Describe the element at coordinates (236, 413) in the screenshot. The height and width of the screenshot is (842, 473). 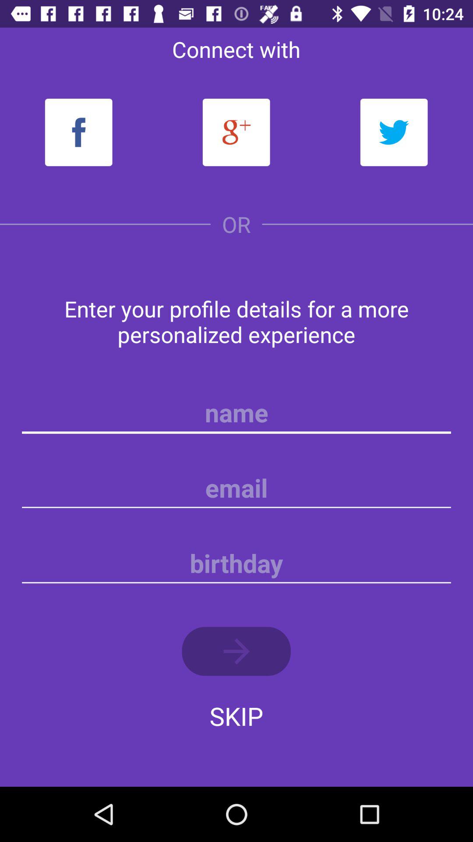
I see `open icon below enter your profile` at that location.